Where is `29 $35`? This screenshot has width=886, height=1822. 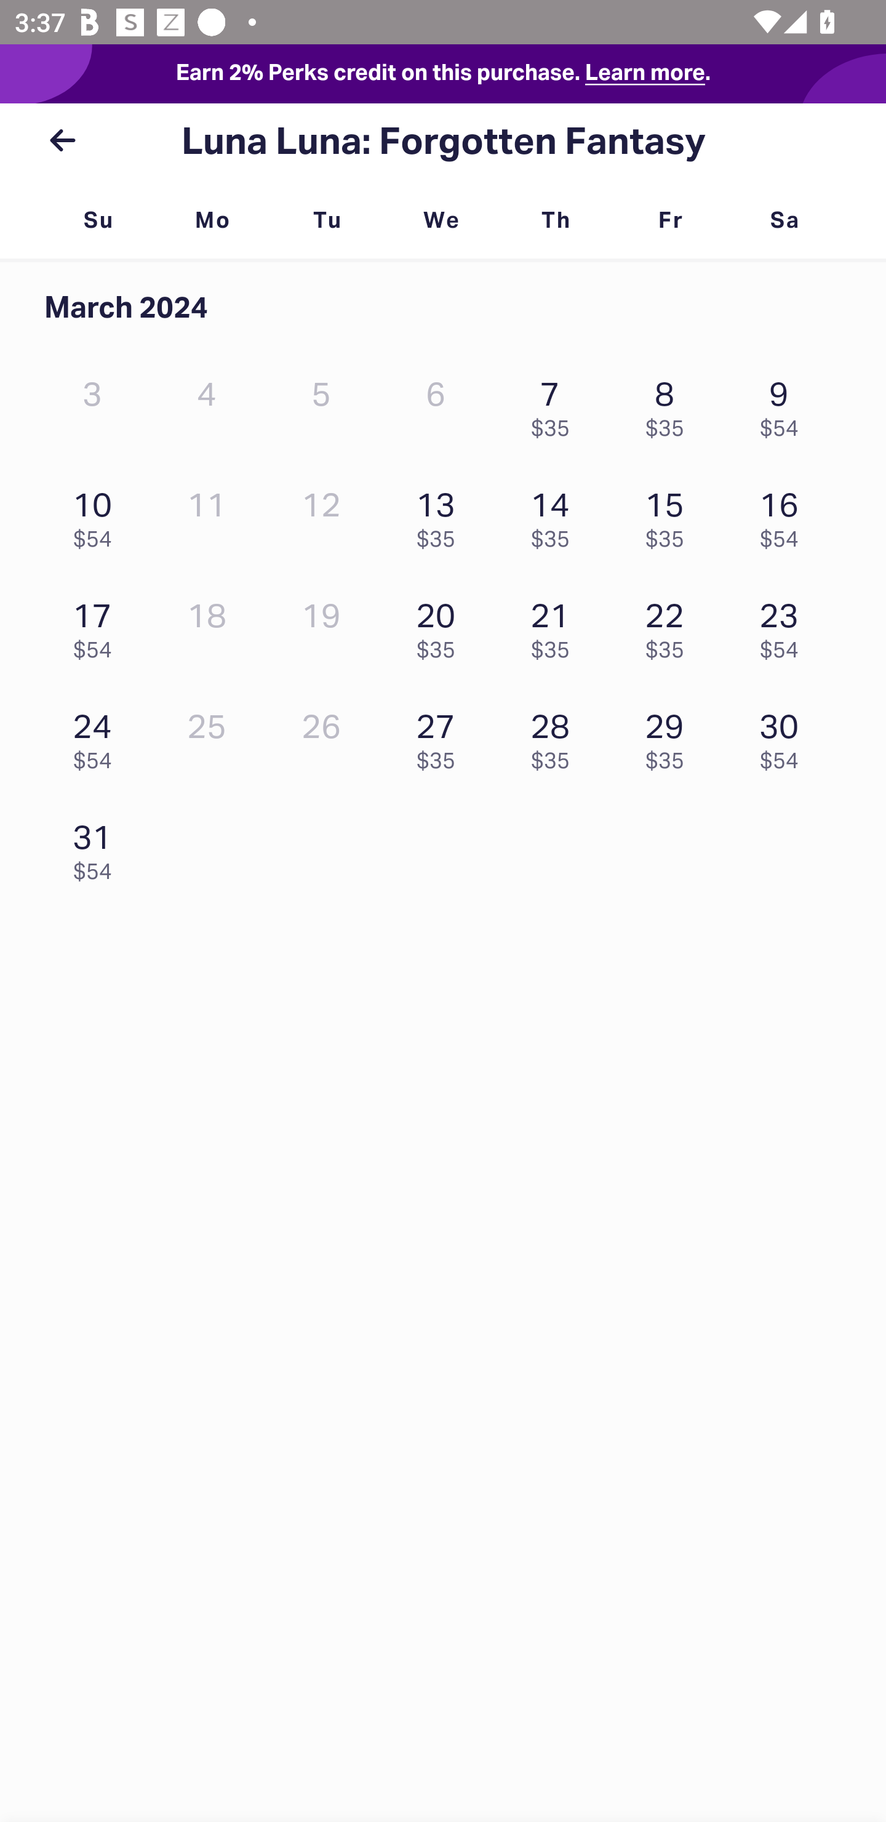 29 $35 is located at coordinates (670, 736).